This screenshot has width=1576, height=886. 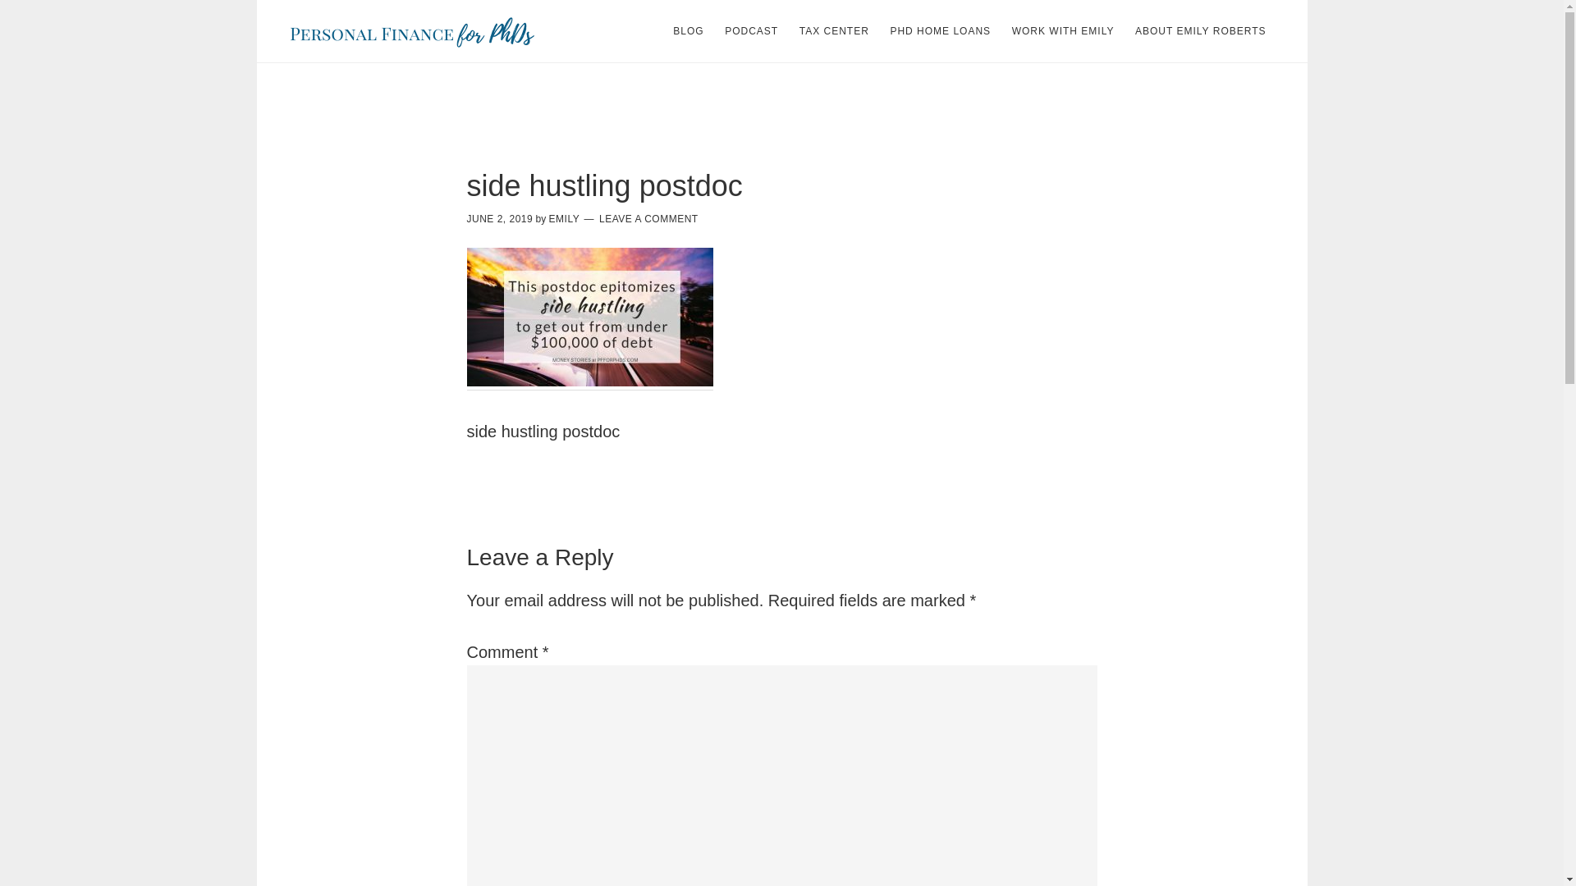 What do you see at coordinates (1200, 31) in the screenshot?
I see `ABOUT EMILY ROBERTS` at bounding box center [1200, 31].